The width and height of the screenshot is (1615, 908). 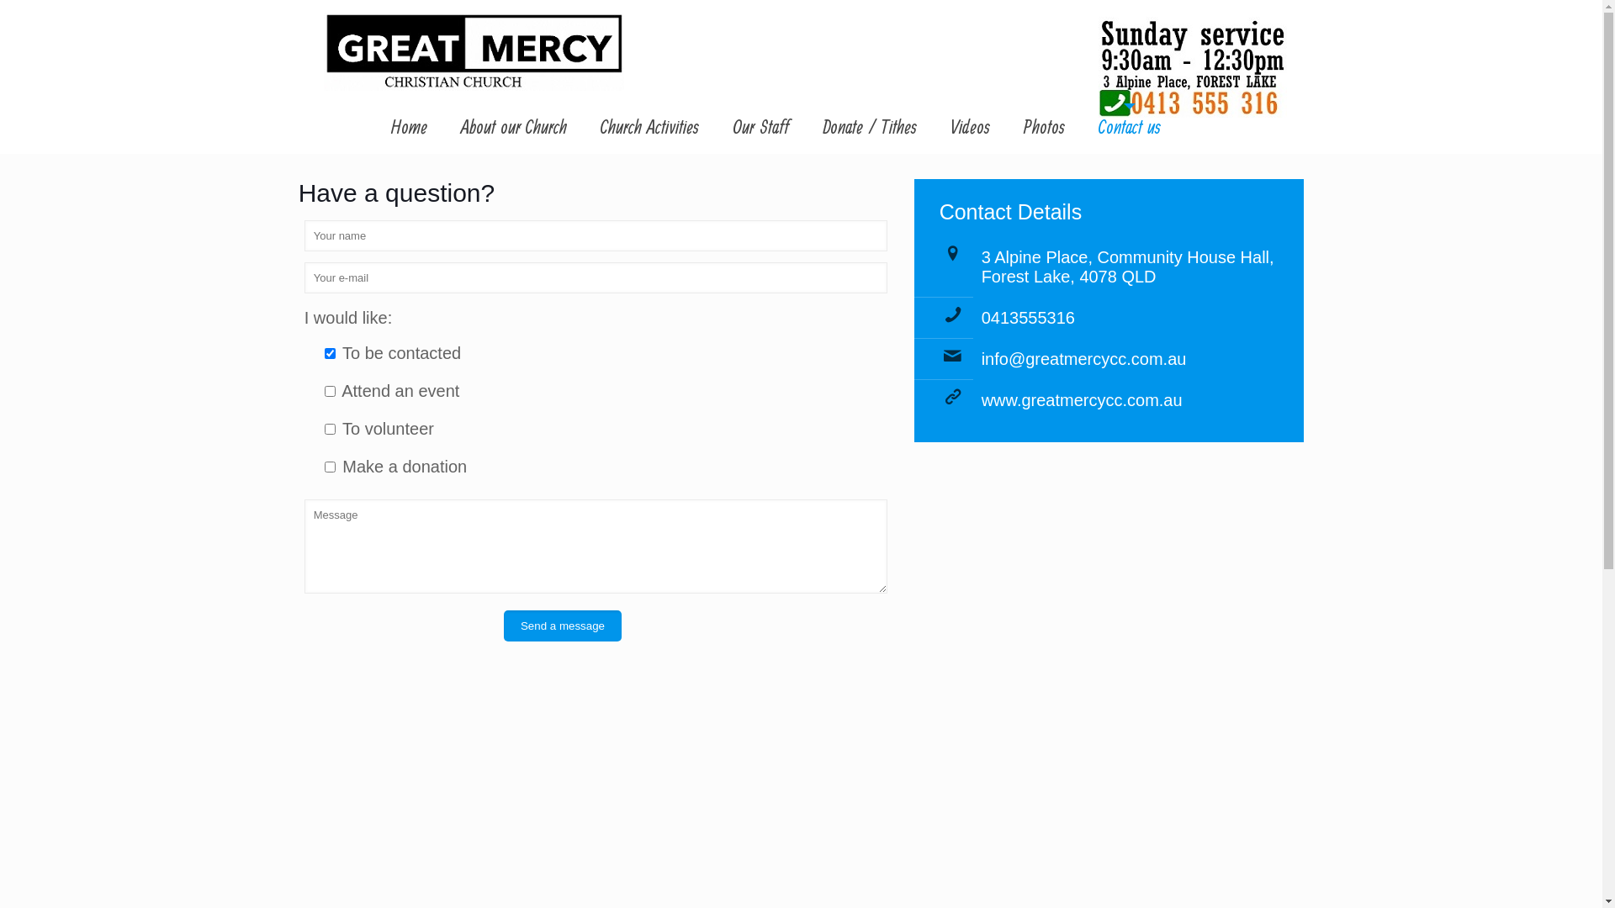 What do you see at coordinates (409, 129) in the screenshot?
I see `Home` at bounding box center [409, 129].